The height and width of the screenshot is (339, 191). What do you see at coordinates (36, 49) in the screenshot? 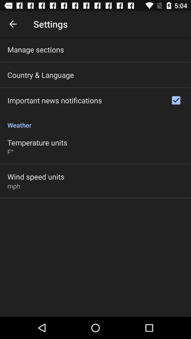
I see `swipe until the manage sections icon` at bounding box center [36, 49].